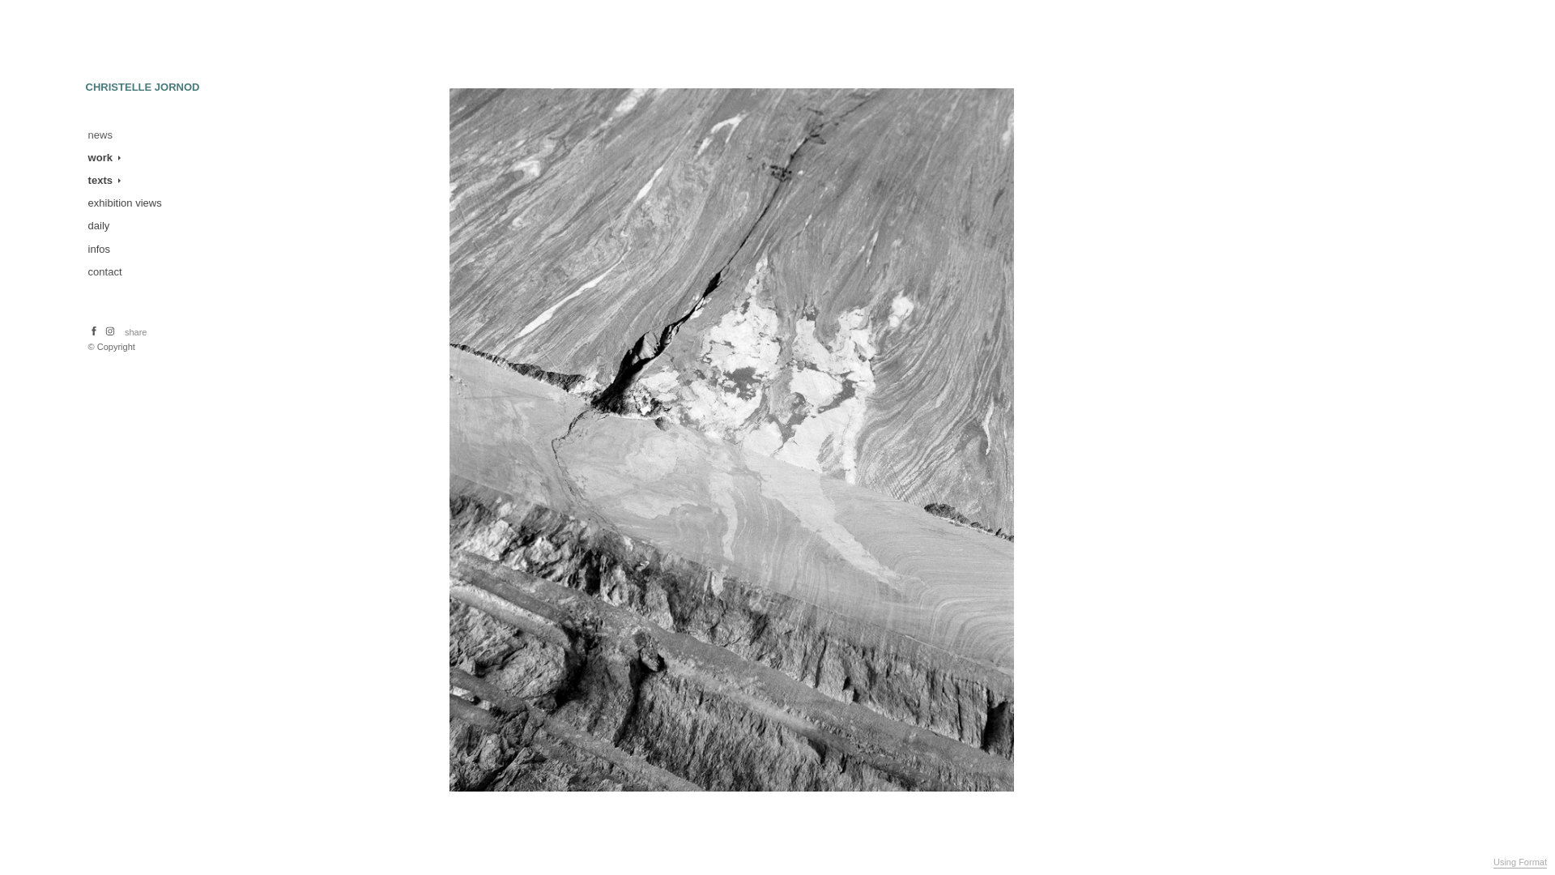  I want to click on contact, so click(106, 272).